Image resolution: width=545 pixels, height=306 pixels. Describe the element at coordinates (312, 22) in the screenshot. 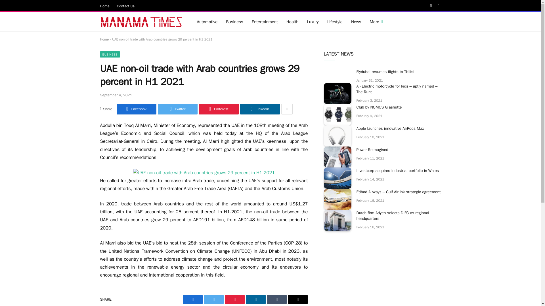

I see `Luxury` at that location.